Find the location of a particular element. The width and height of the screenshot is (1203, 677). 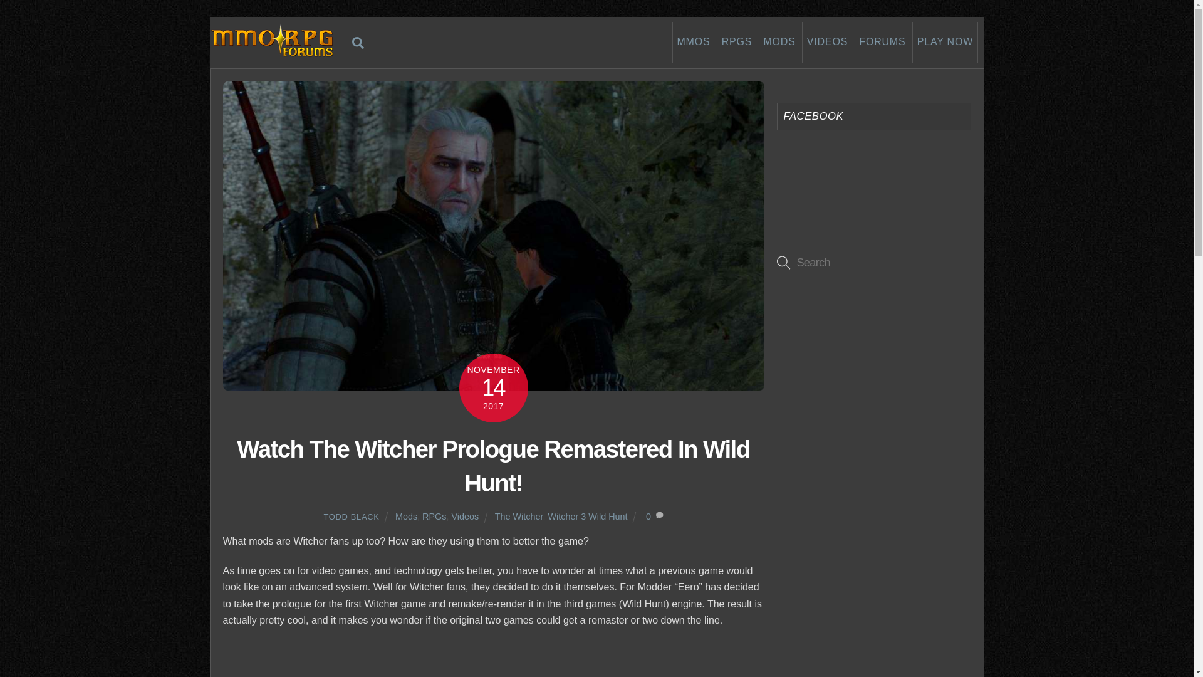

Search is located at coordinates (358, 42).